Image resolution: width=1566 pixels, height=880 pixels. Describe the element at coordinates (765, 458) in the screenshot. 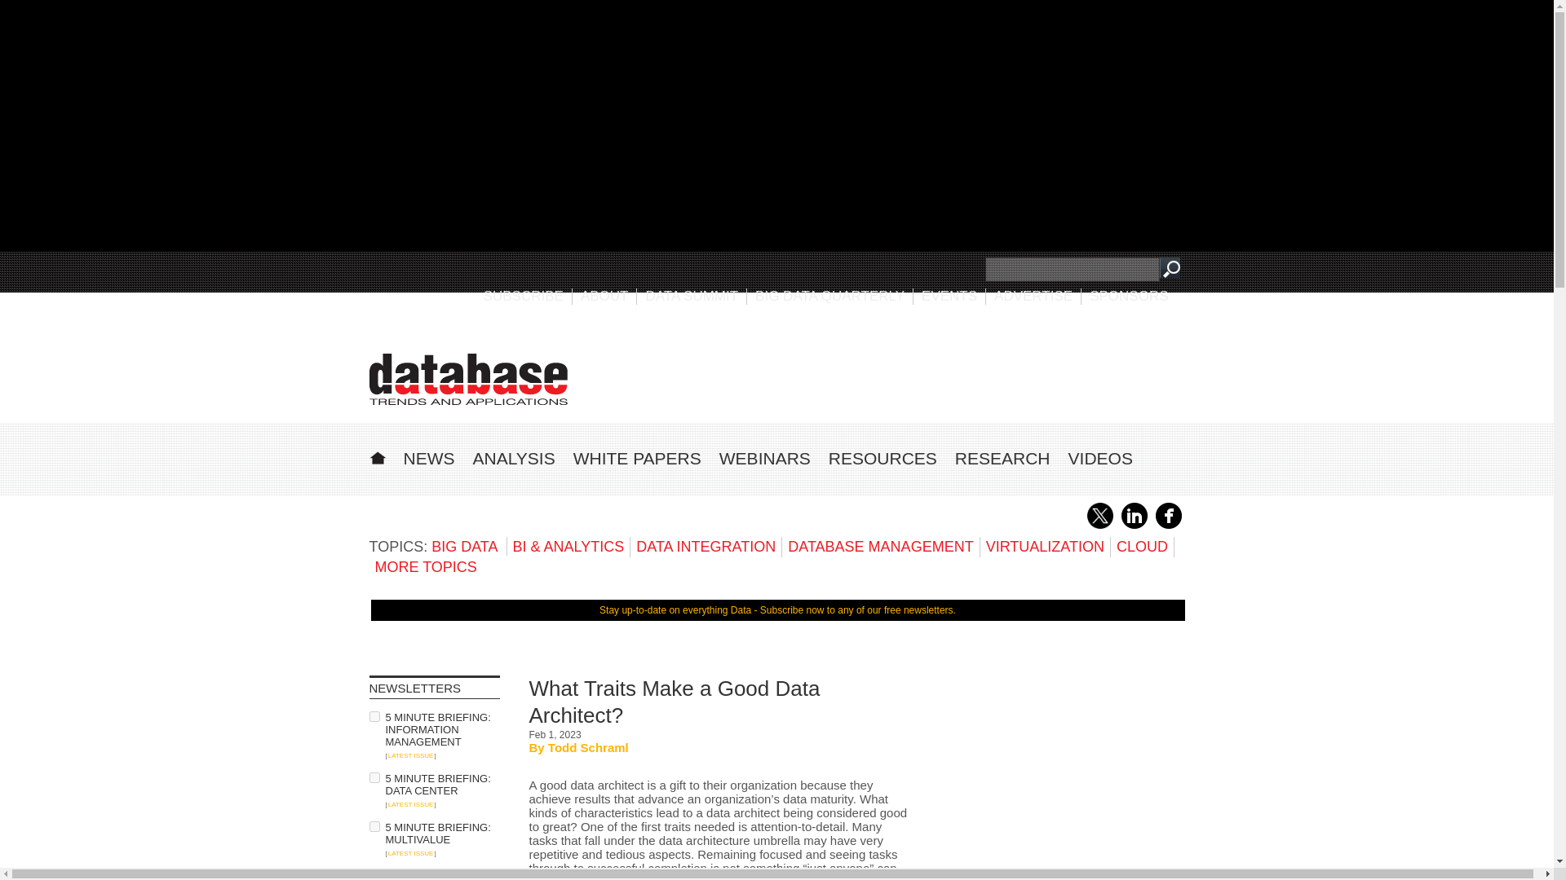

I see `WEBINARS` at that location.